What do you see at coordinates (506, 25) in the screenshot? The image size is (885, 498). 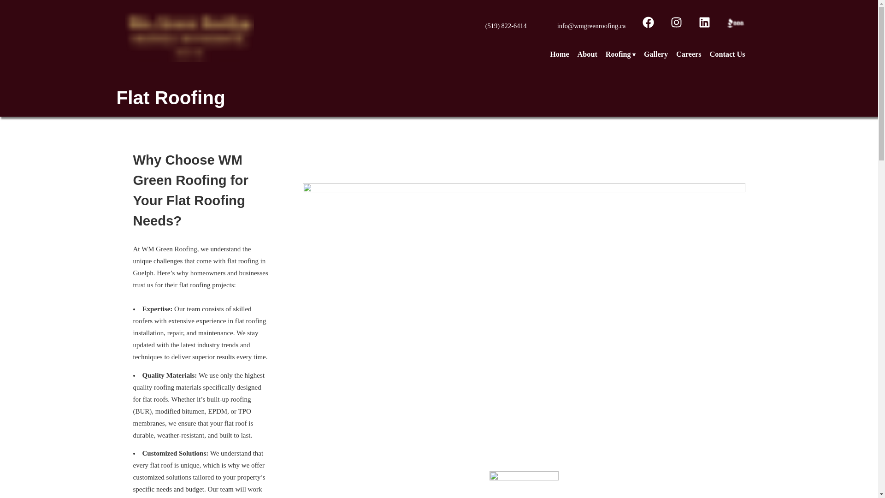 I see `phone number` at bounding box center [506, 25].